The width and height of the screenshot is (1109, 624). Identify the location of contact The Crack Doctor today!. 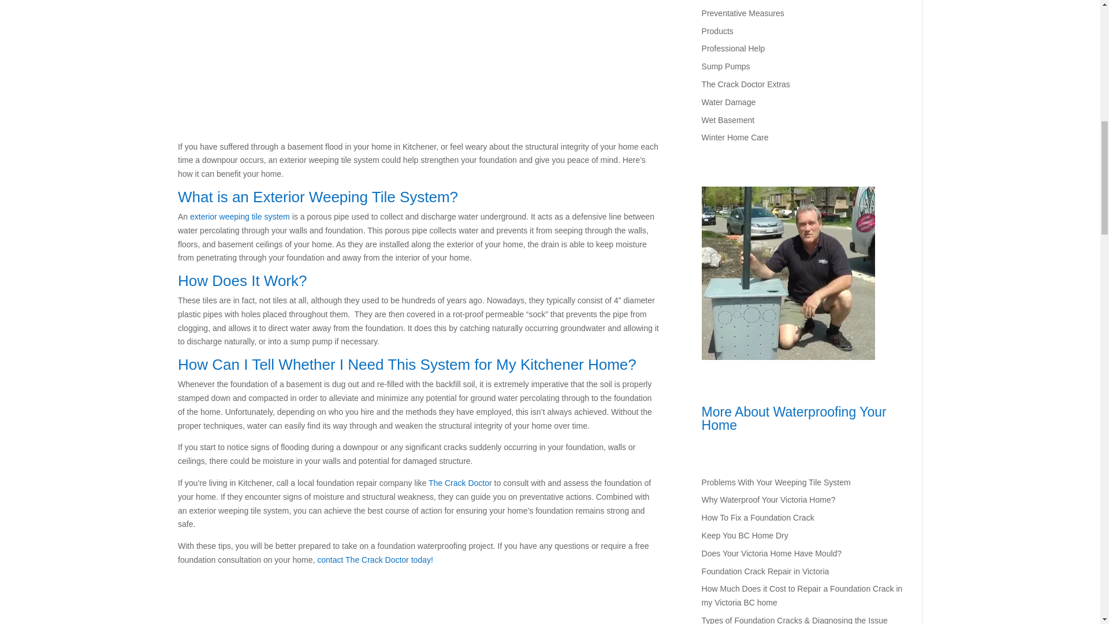
(375, 560).